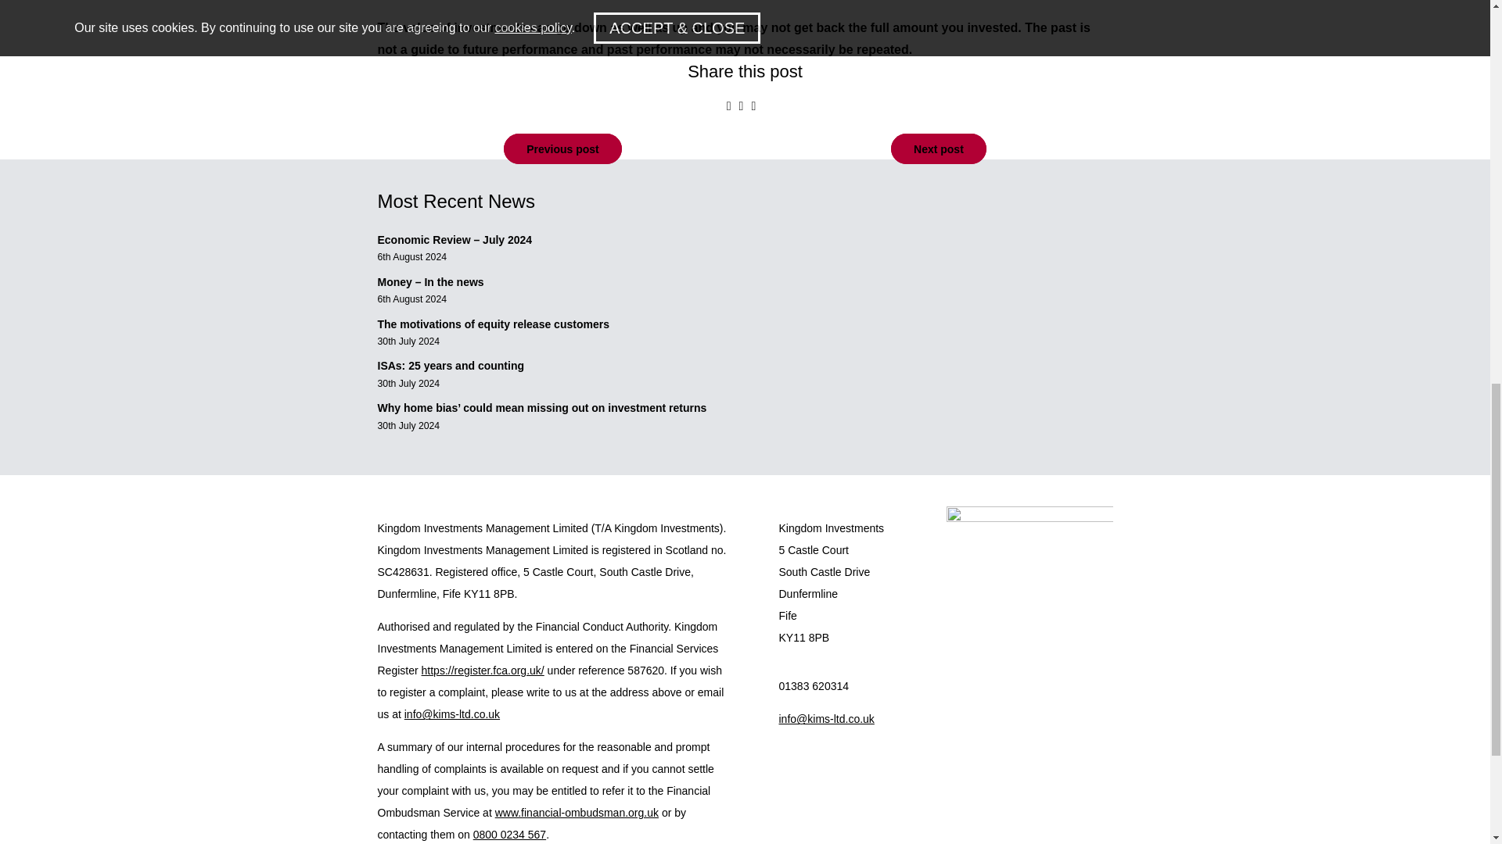 Image resolution: width=1502 pixels, height=844 pixels. Describe the element at coordinates (509, 834) in the screenshot. I see `0800 0234 567` at that location.